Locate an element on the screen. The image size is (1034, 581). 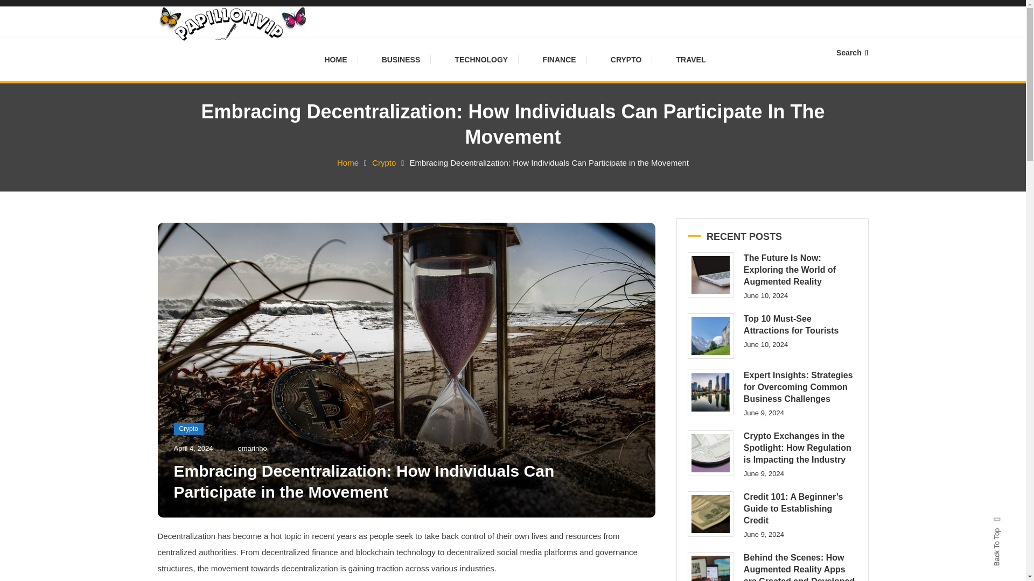
Home is located at coordinates (348, 162).